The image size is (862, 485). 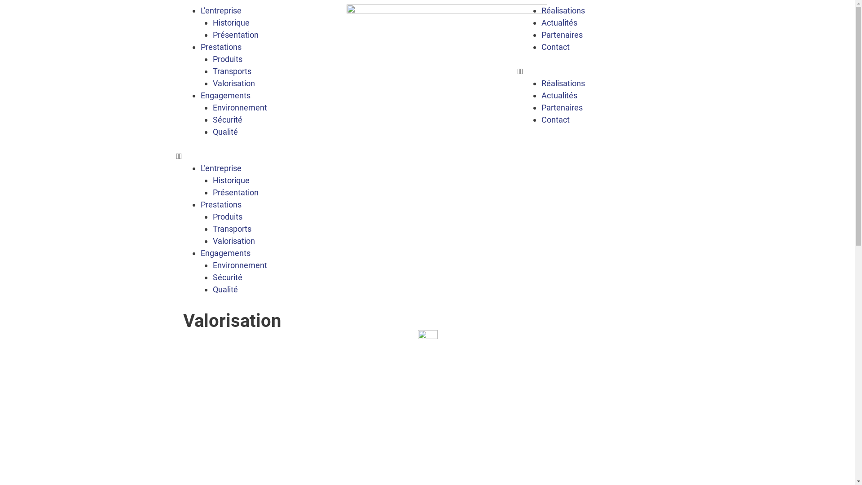 What do you see at coordinates (221, 47) in the screenshot?
I see `Prestations` at bounding box center [221, 47].